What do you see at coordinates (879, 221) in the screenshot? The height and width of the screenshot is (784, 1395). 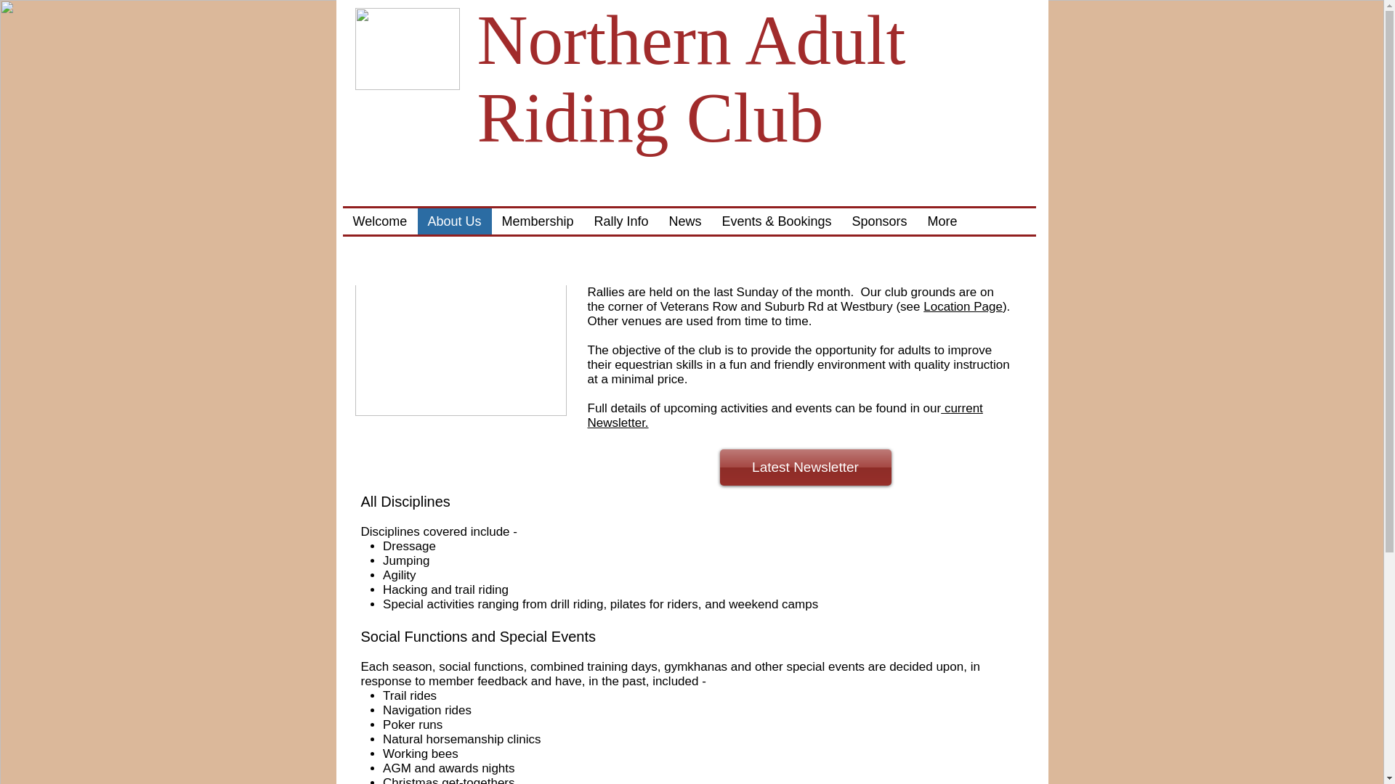 I see `Sponsors` at bounding box center [879, 221].